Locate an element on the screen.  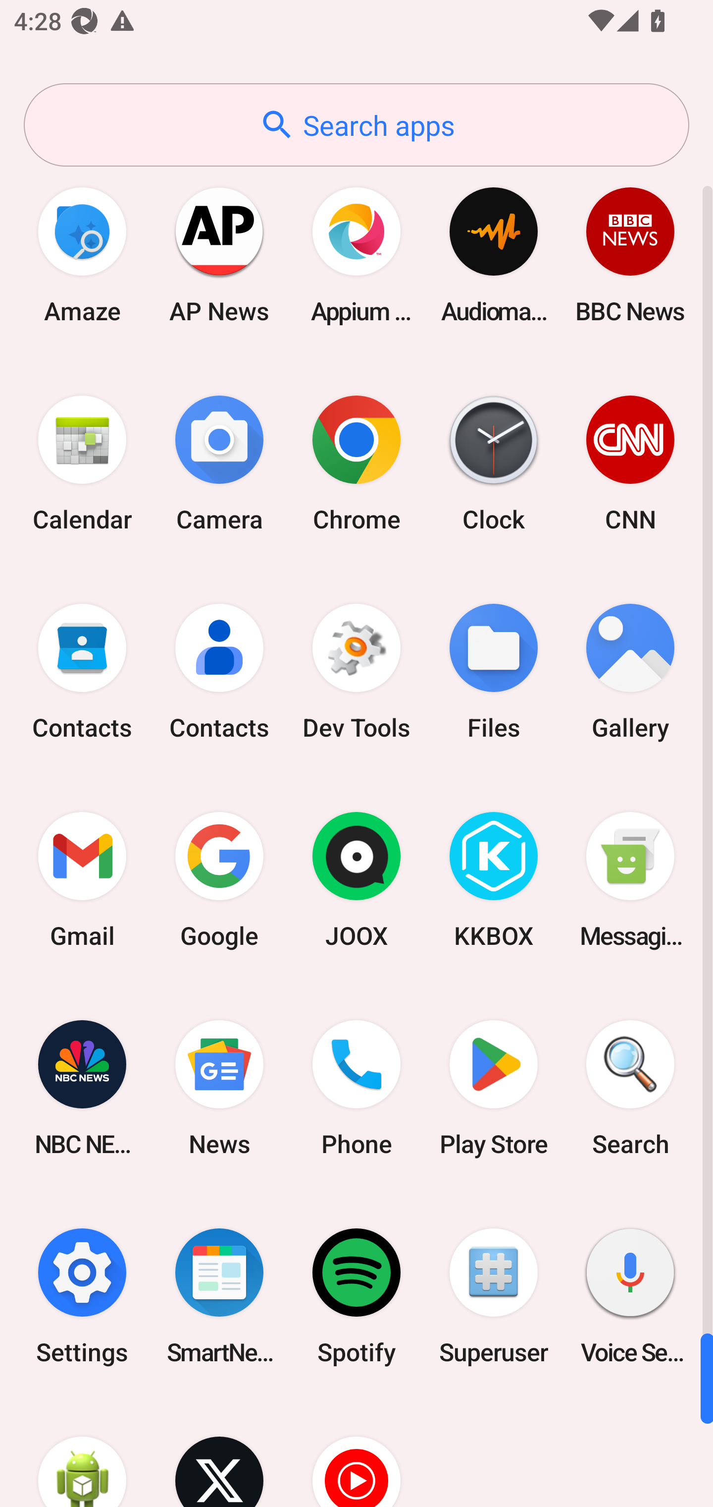
Gallery is located at coordinates (630, 672).